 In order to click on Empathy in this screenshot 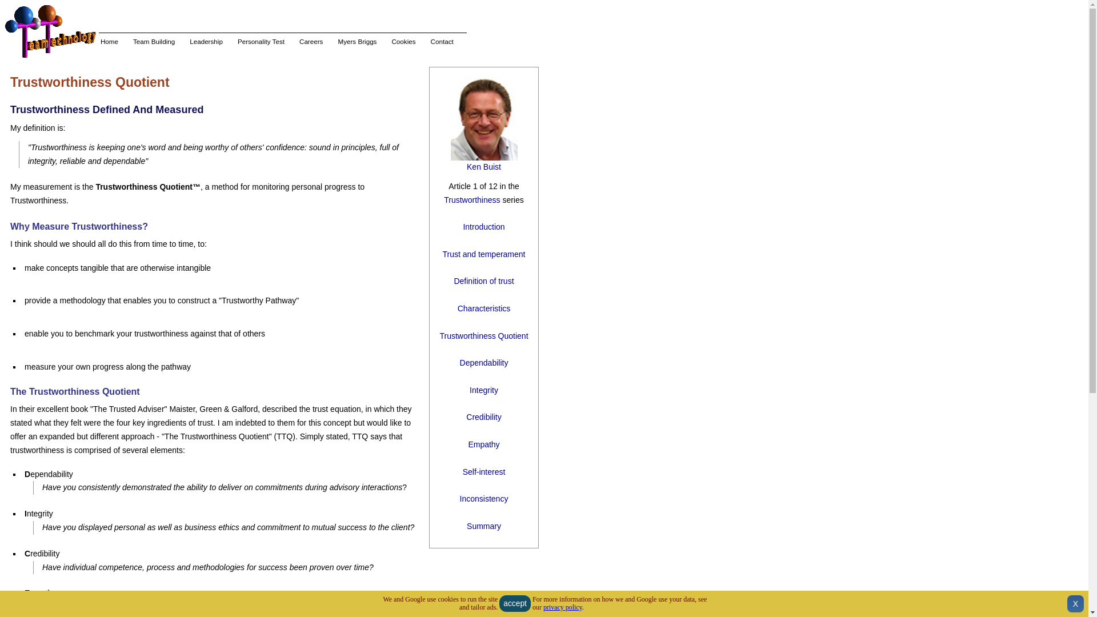, I will do `click(483, 444)`.